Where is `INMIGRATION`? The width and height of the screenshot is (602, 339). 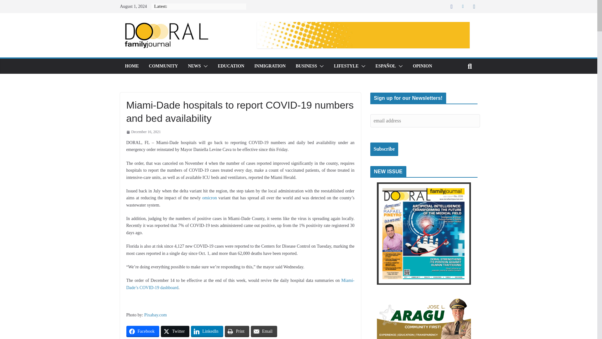
INMIGRATION is located at coordinates (270, 66).